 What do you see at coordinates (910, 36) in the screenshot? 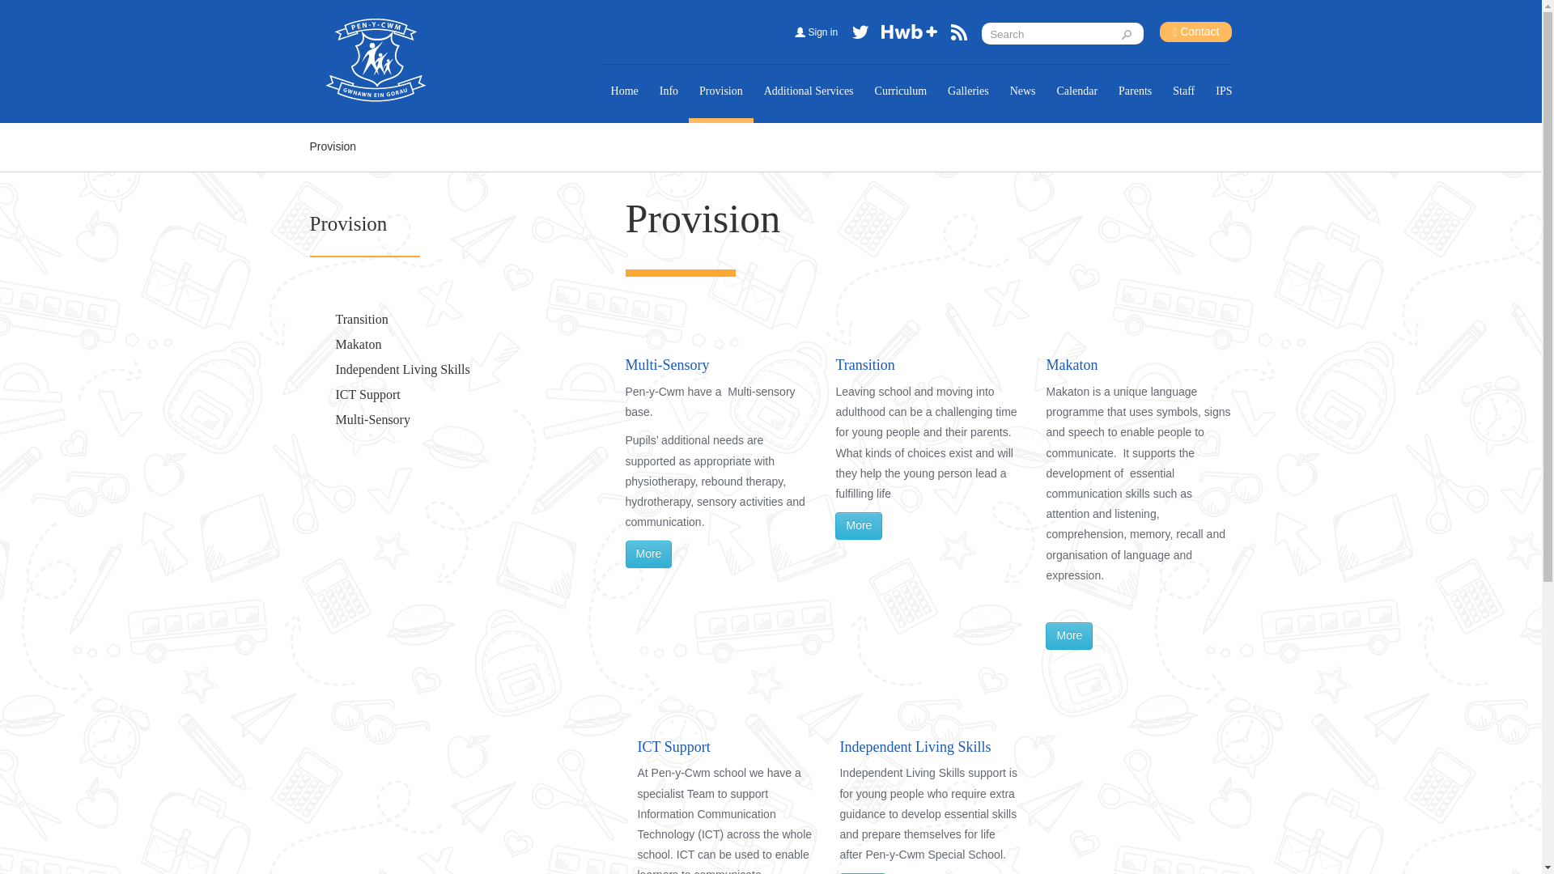
I see `Hwb` at bounding box center [910, 36].